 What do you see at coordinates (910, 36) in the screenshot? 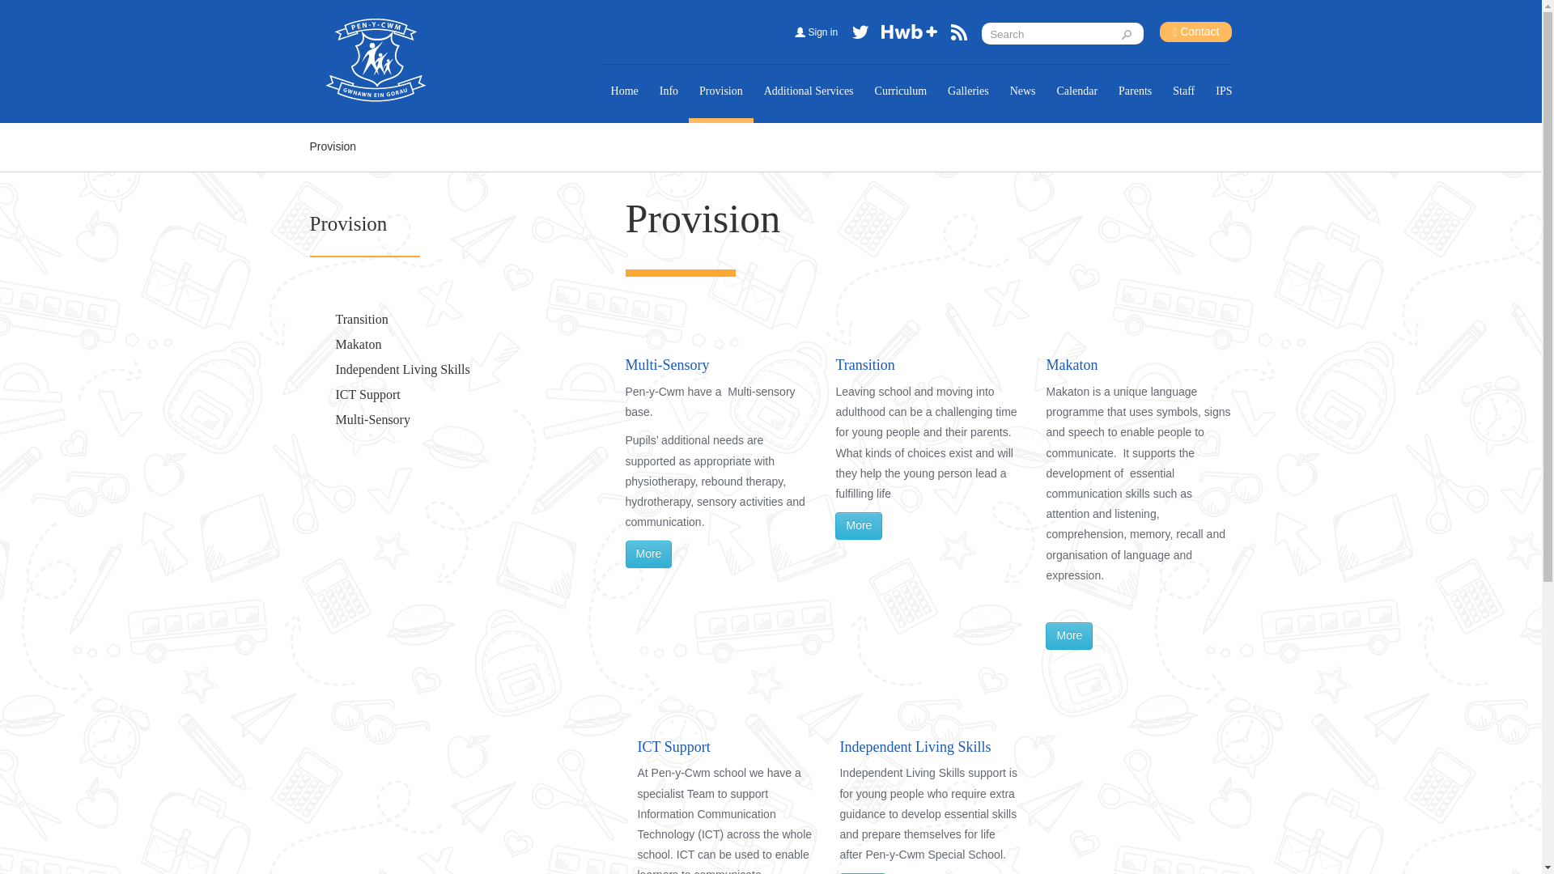
I see `Hwb` at bounding box center [910, 36].